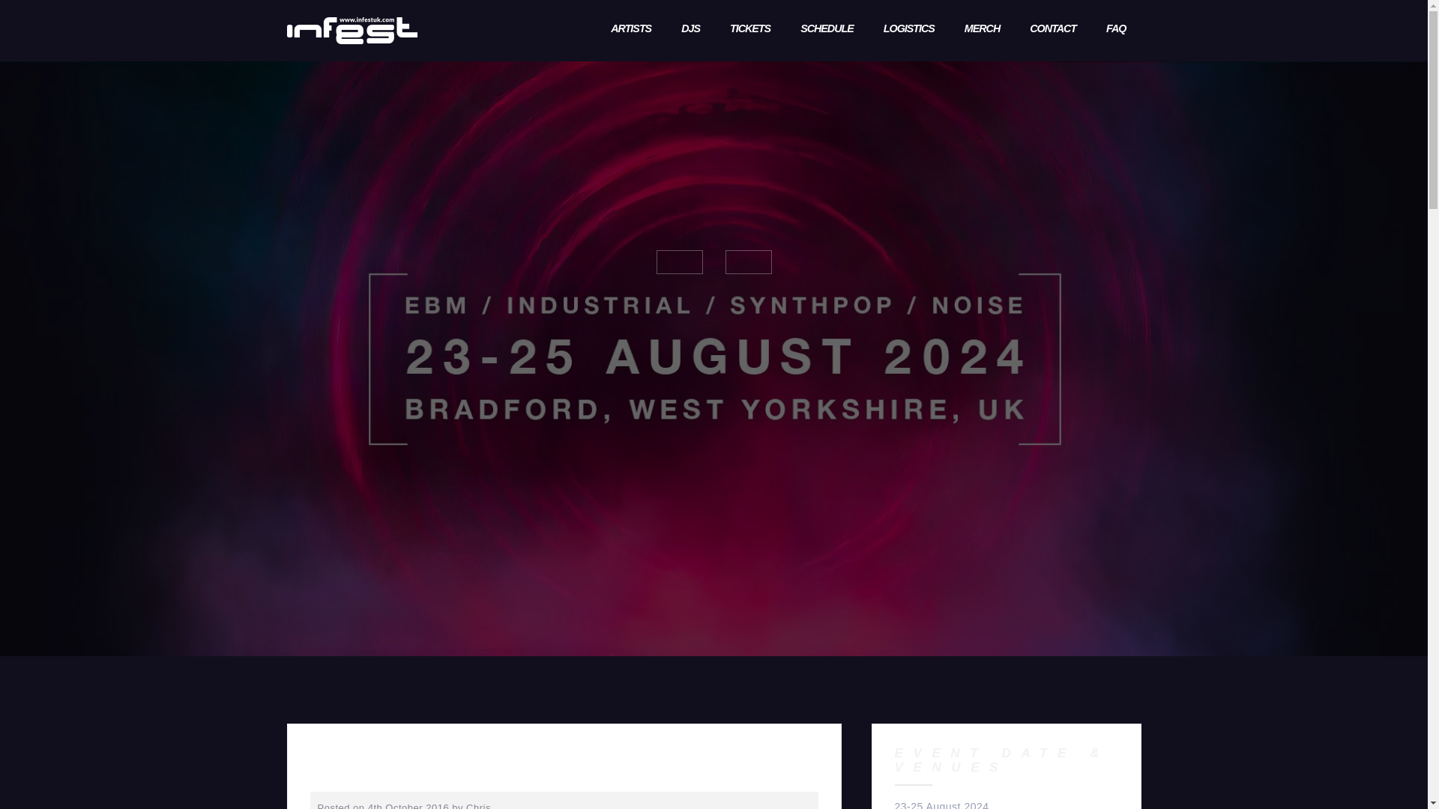 The height and width of the screenshot is (809, 1439). I want to click on SCHEDULE, so click(826, 30).